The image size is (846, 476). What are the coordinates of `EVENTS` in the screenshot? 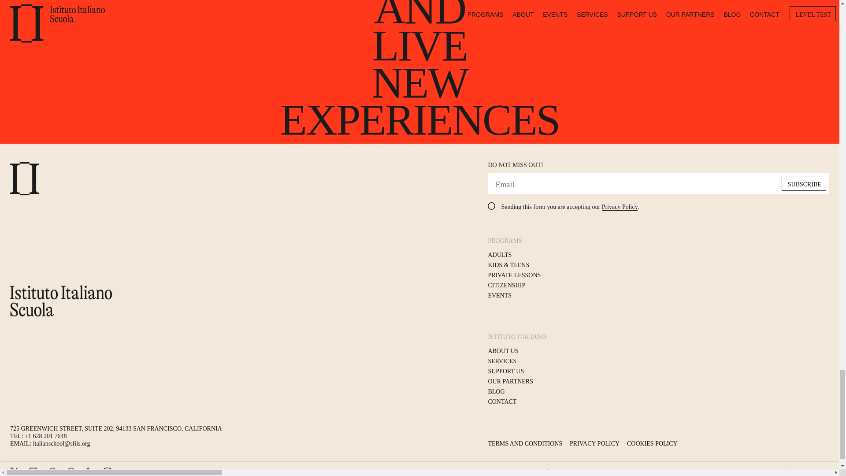 It's located at (500, 296).